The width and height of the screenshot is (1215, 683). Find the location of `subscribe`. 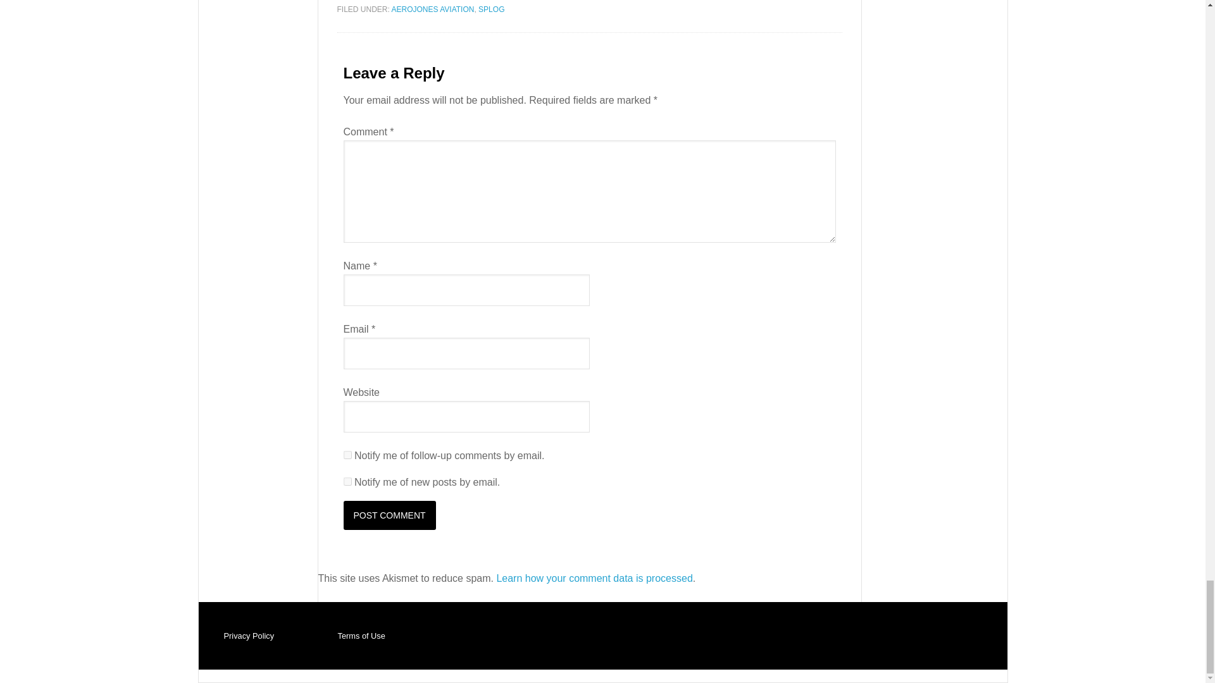

subscribe is located at coordinates (347, 481).